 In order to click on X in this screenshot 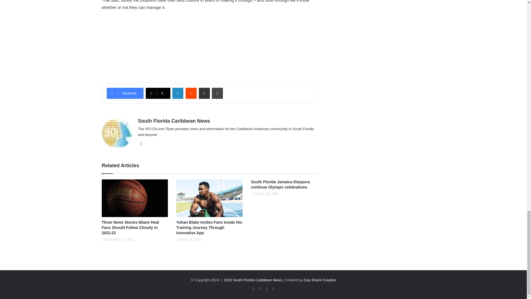, I will do `click(158, 93)`.